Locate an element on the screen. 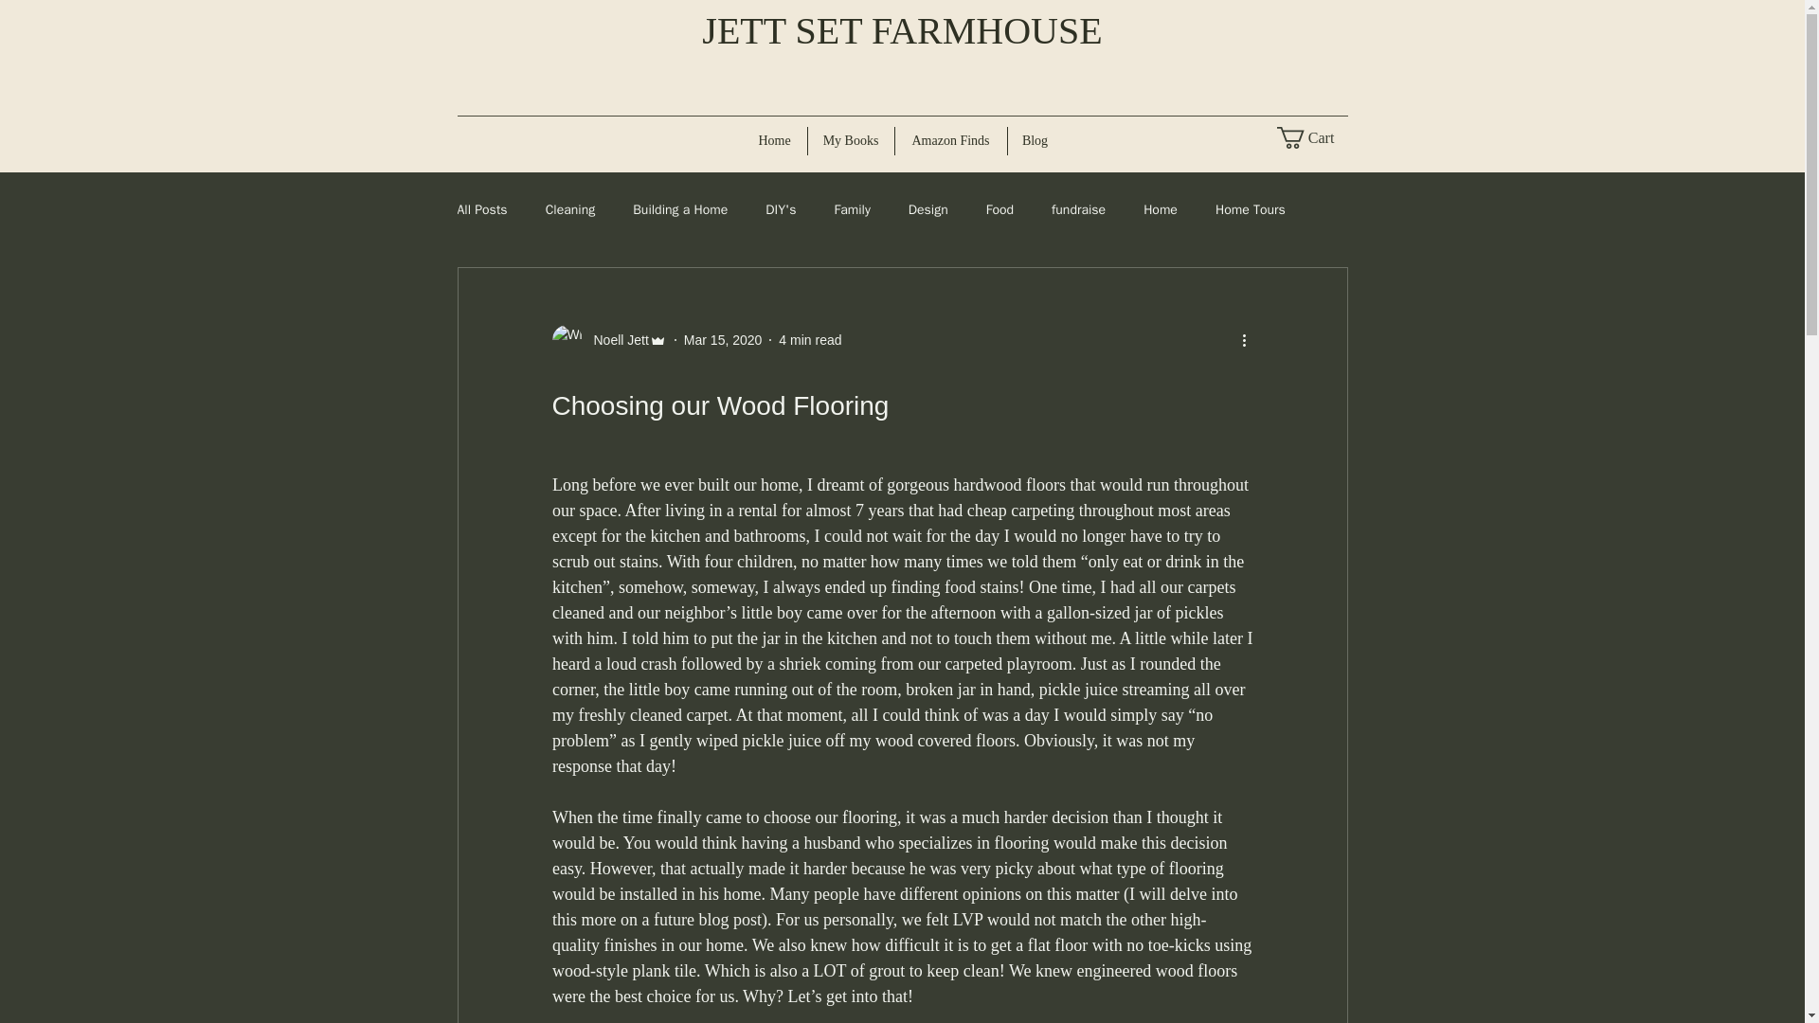 The height and width of the screenshot is (1023, 1819). Noell Jett is located at coordinates (608, 339).